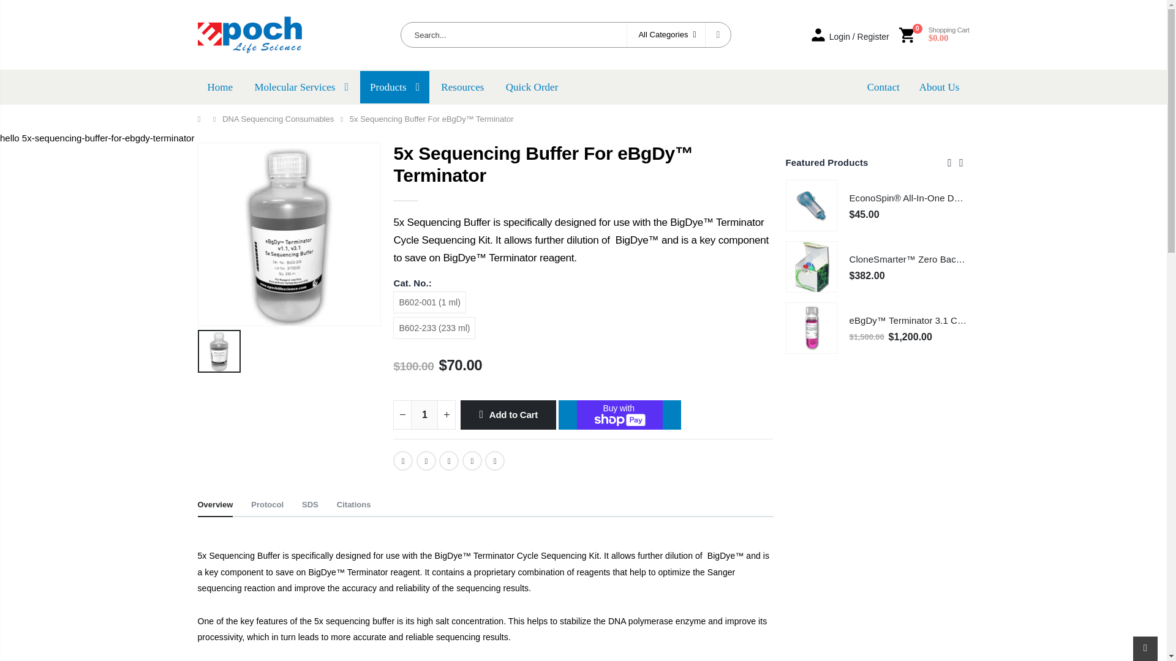  Describe the element at coordinates (301, 87) in the screenshot. I see `Molecular Services` at that location.